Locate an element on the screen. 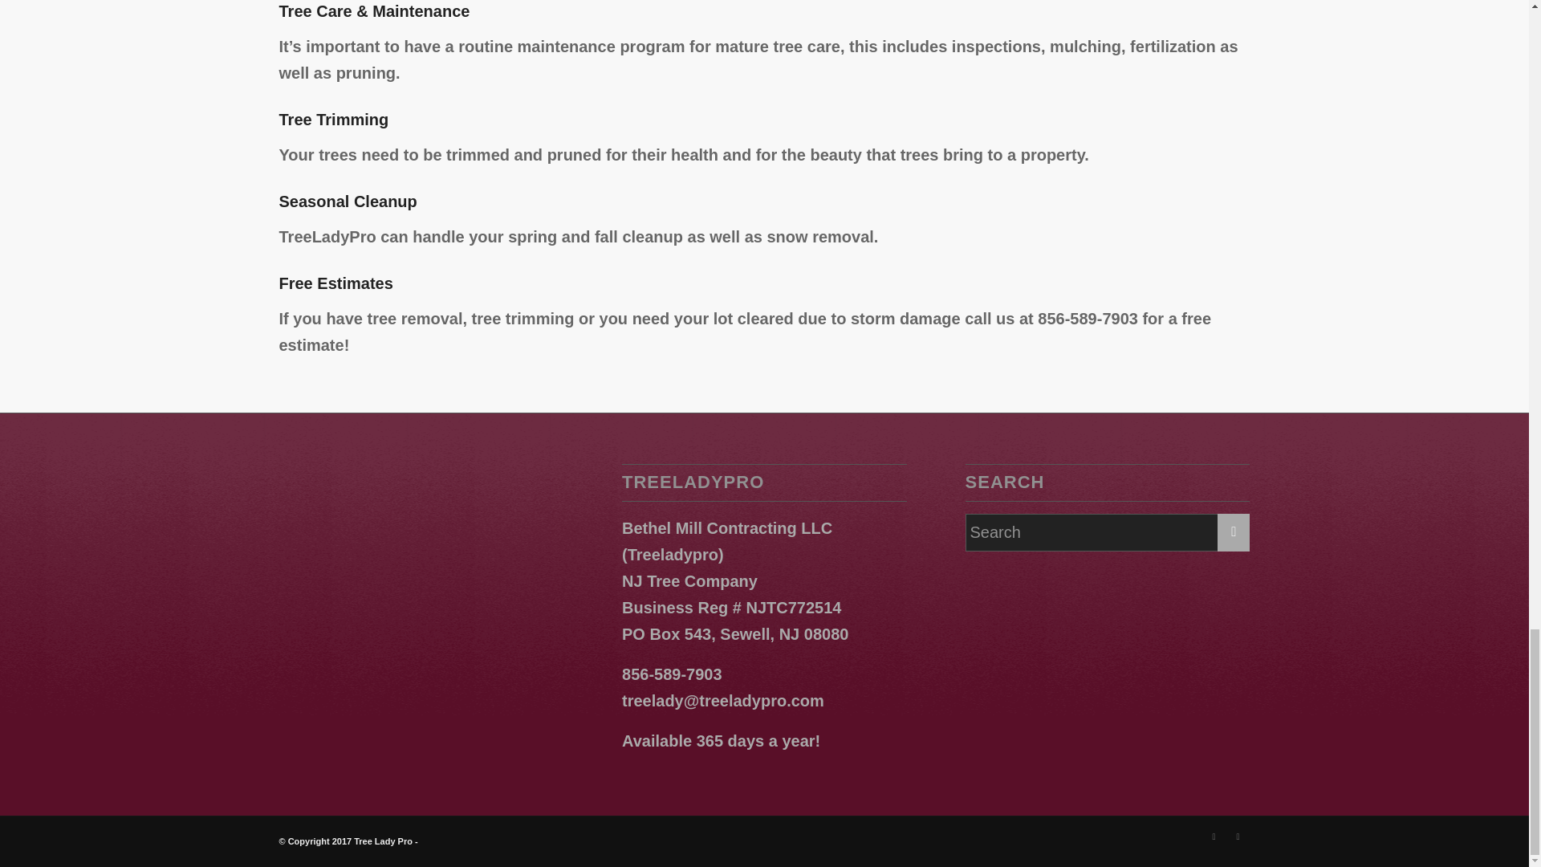 The image size is (1541, 867). Facebook is located at coordinates (1214, 836).